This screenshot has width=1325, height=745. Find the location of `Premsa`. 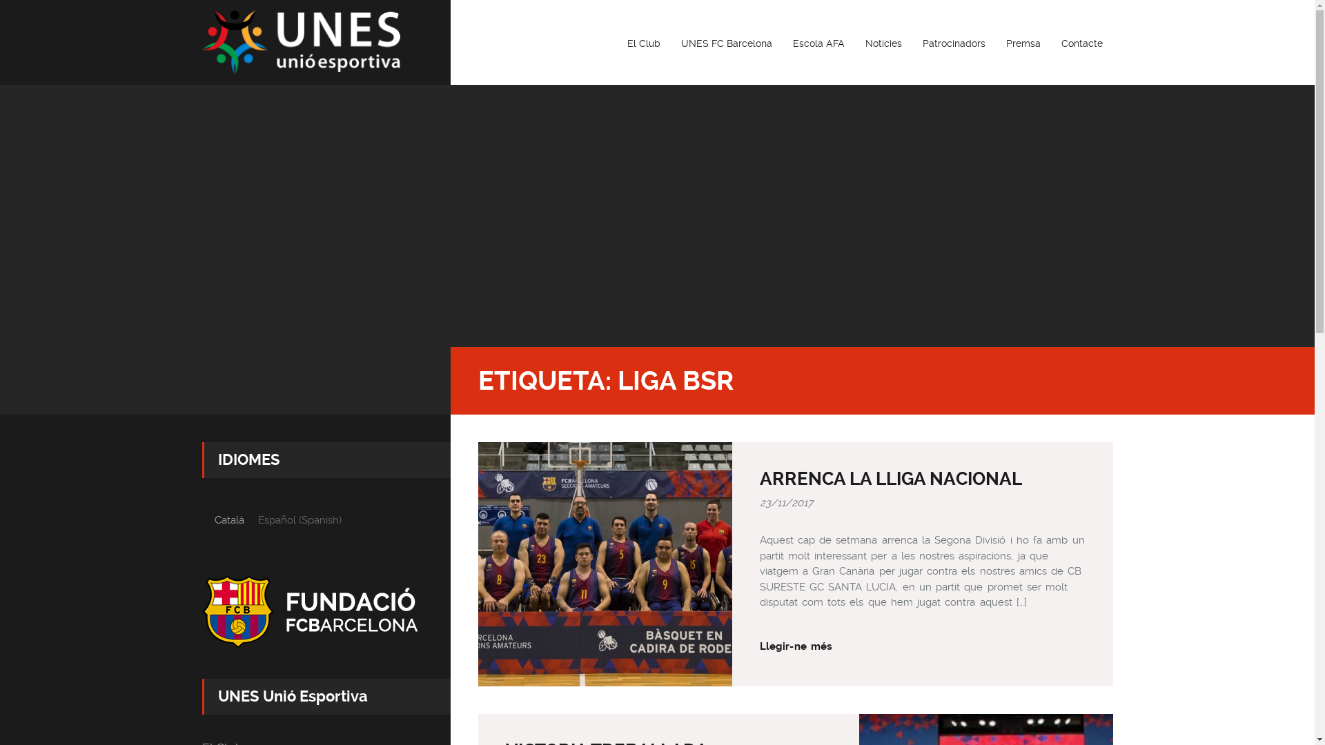

Premsa is located at coordinates (1023, 43).